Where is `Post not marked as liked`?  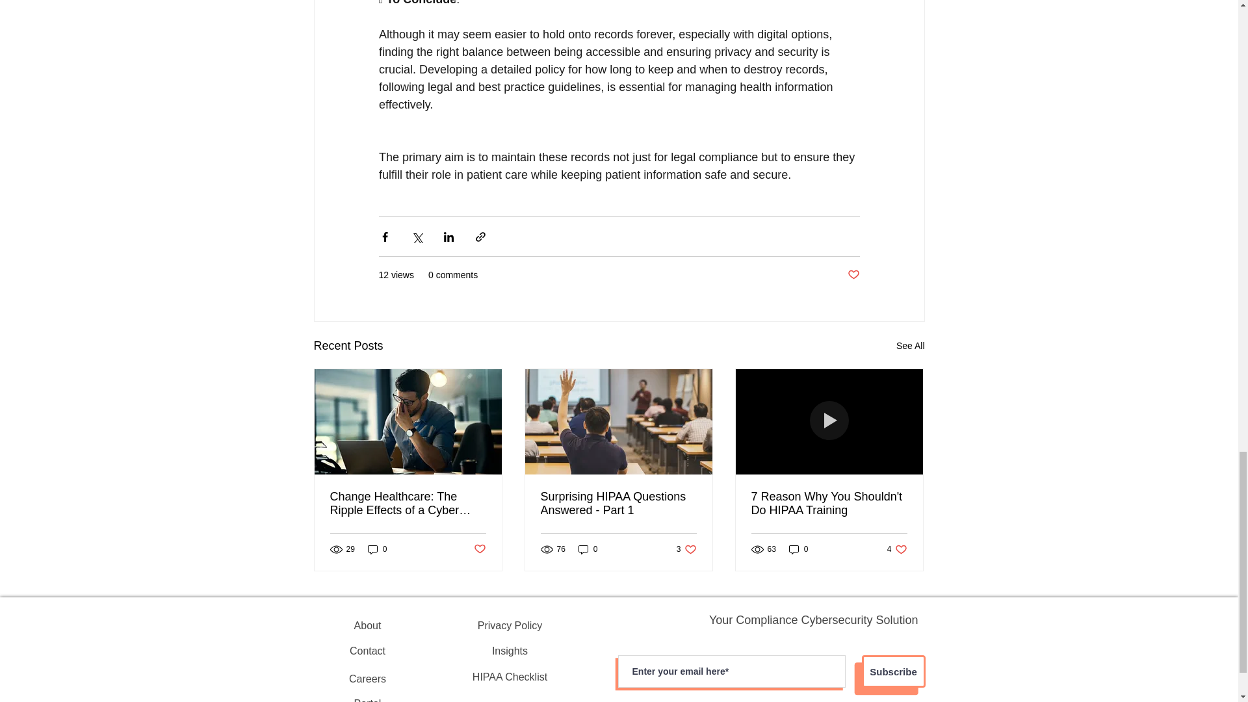
Post not marked as liked is located at coordinates (408, 503).